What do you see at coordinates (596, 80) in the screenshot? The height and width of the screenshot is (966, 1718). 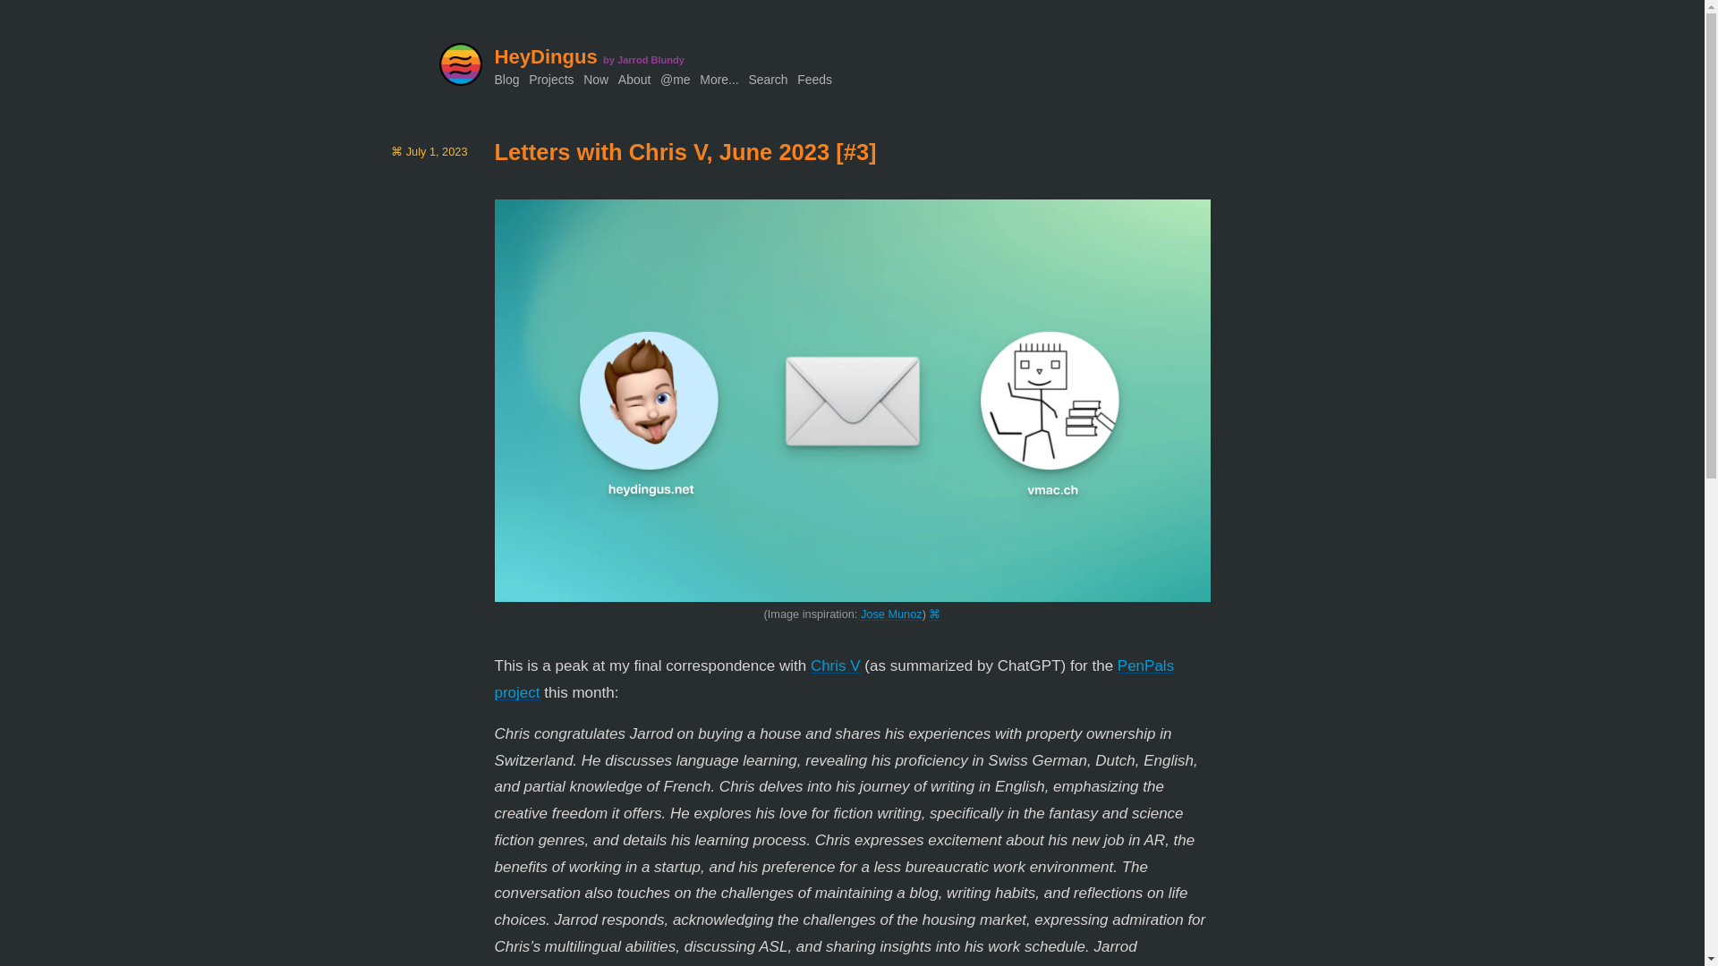 I see `Now` at bounding box center [596, 80].